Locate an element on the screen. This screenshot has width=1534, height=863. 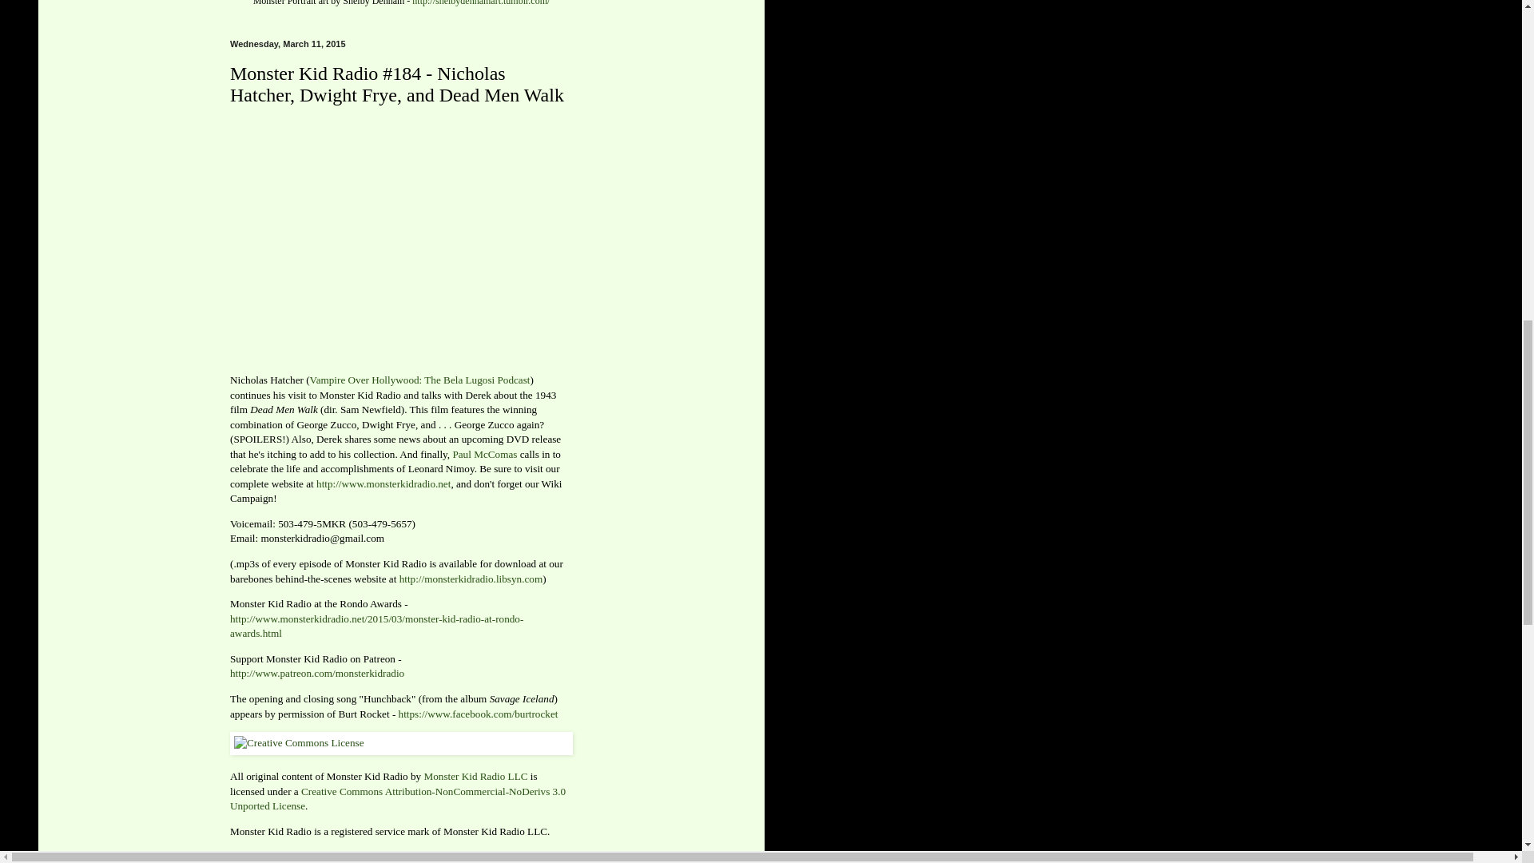
Paul McComas is located at coordinates (484, 454).